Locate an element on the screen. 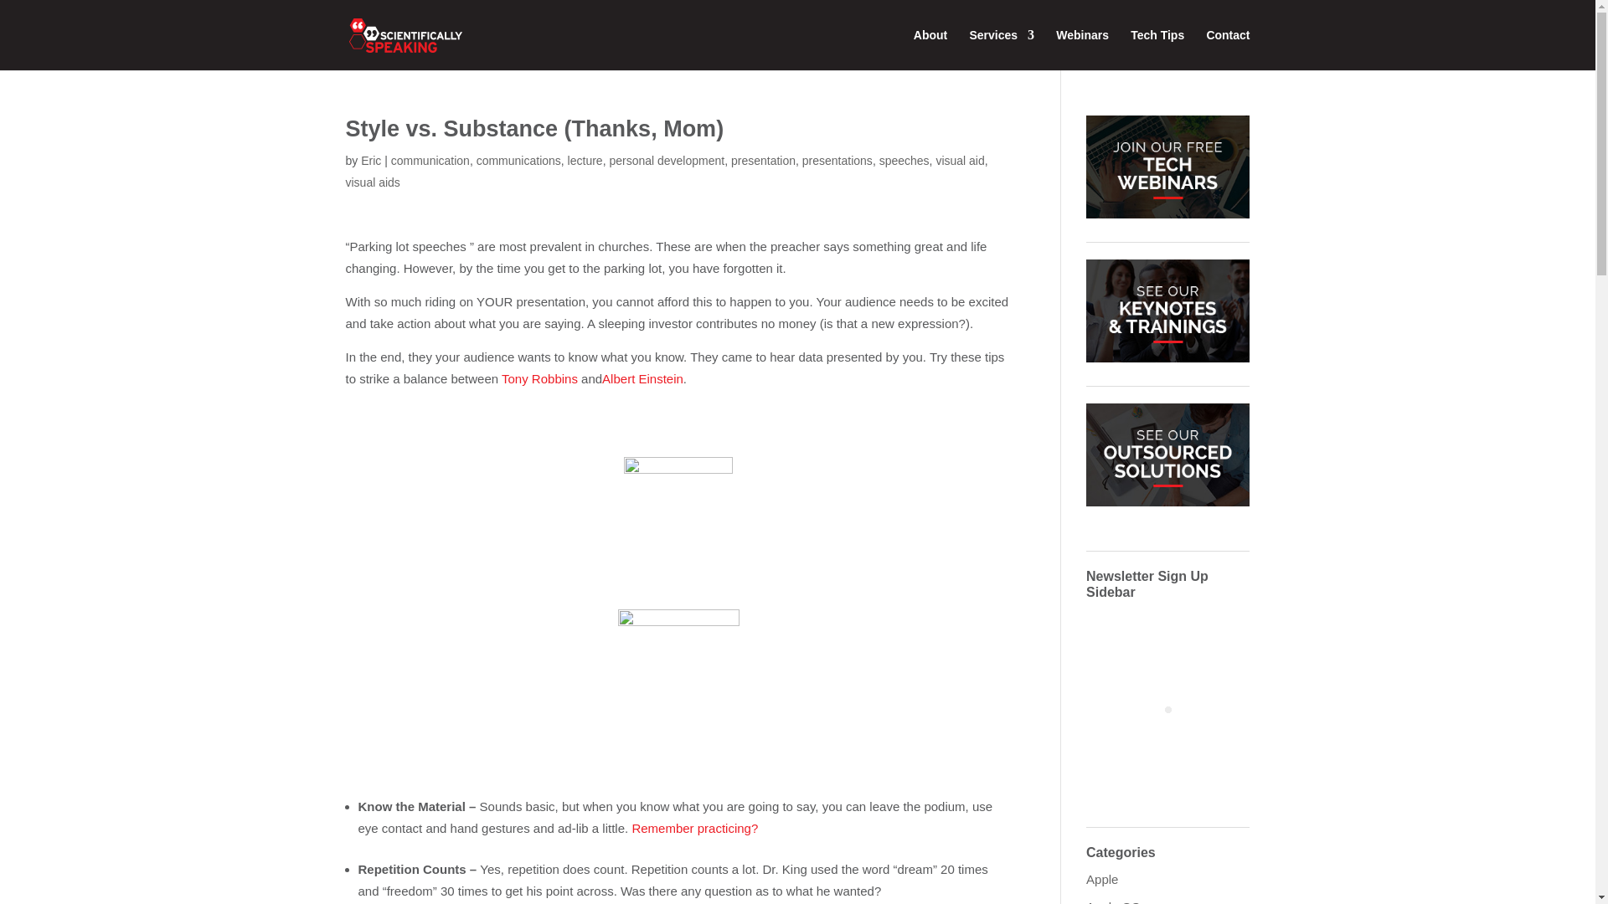 Image resolution: width=1608 pixels, height=904 pixels. Apple OS is located at coordinates (1113, 901).